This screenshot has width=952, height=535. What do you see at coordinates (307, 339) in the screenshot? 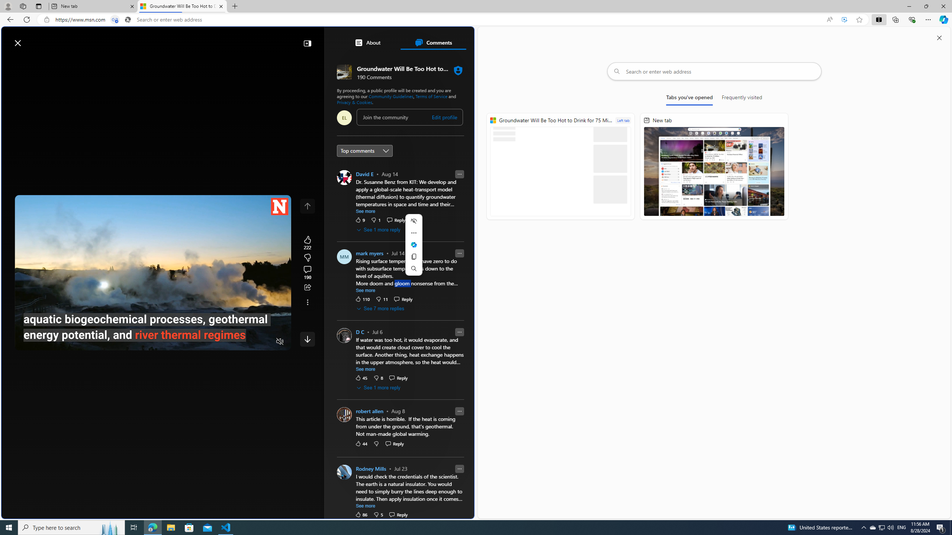
I see `AutomationID: e5rZOEMGacU1` at bounding box center [307, 339].